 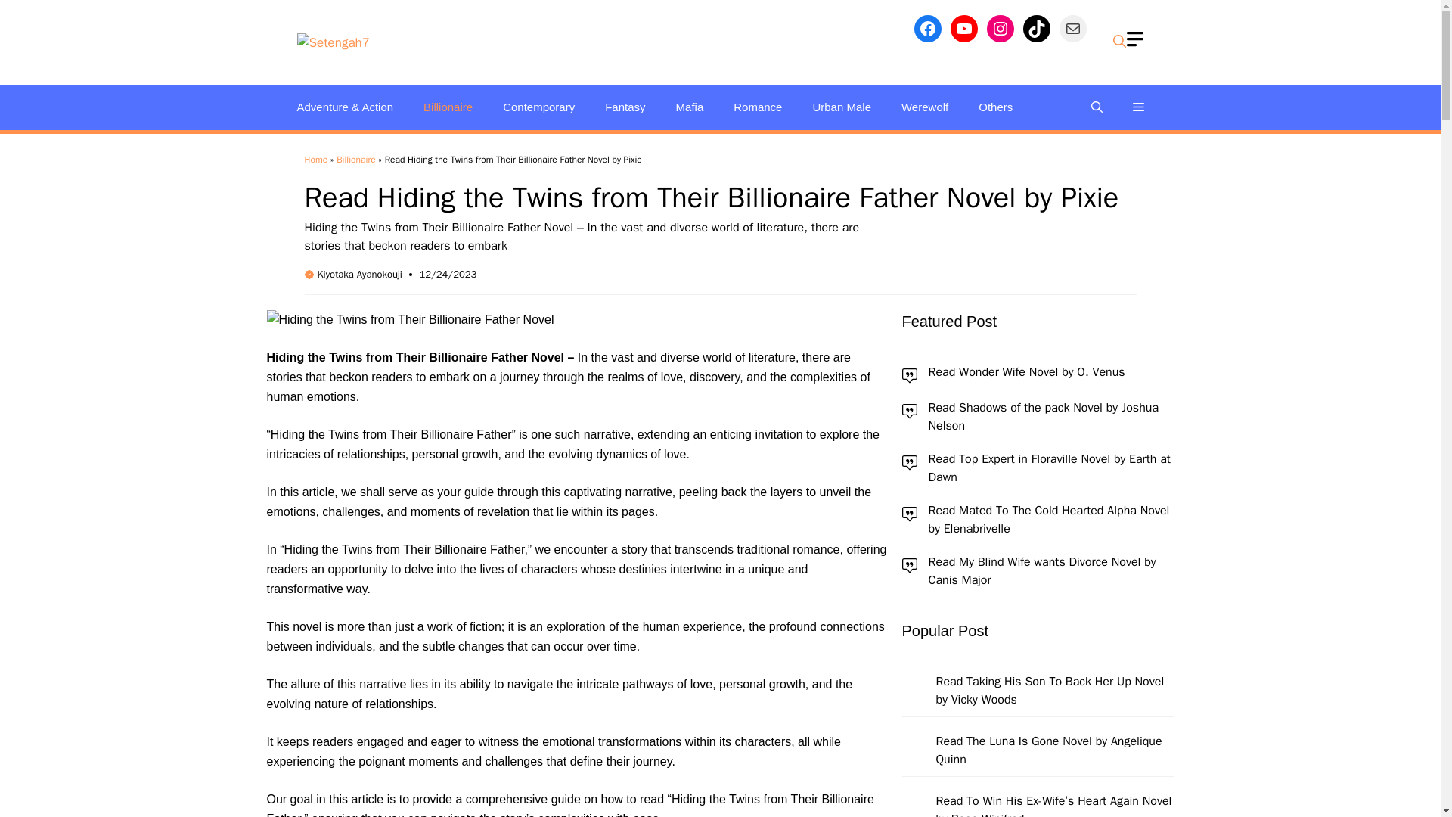 I want to click on Romance, so click(x=758, y=107).